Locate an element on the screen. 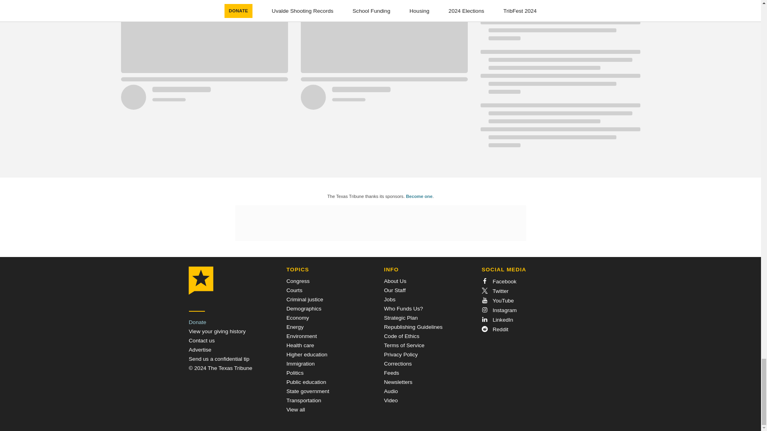 Image resolution: width=767 pixels, height=431 pixels. Strategic Plan is located at coordinates (401, 318).